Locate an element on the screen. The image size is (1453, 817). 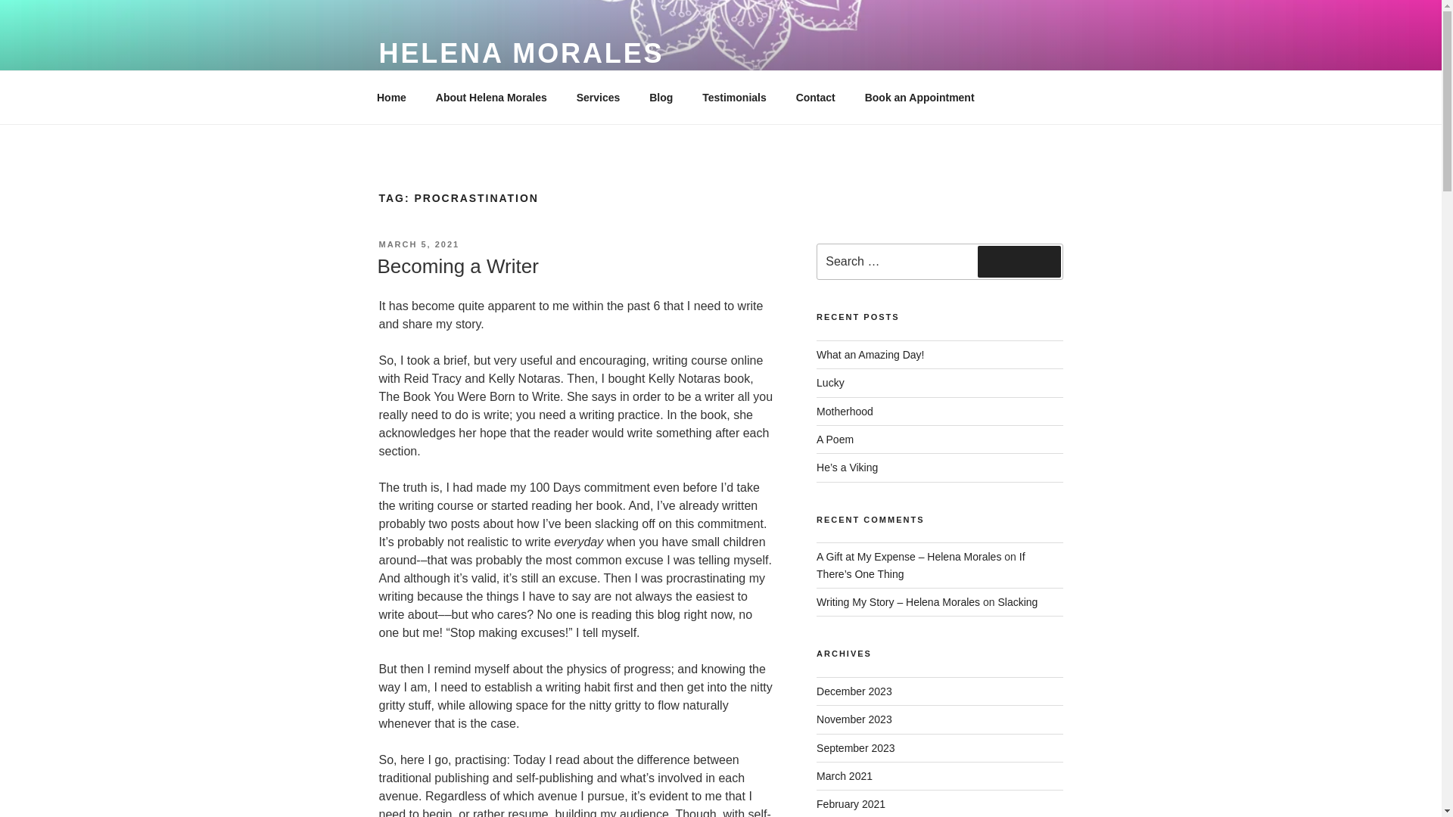
Search is located at coordinates (1019, 262).